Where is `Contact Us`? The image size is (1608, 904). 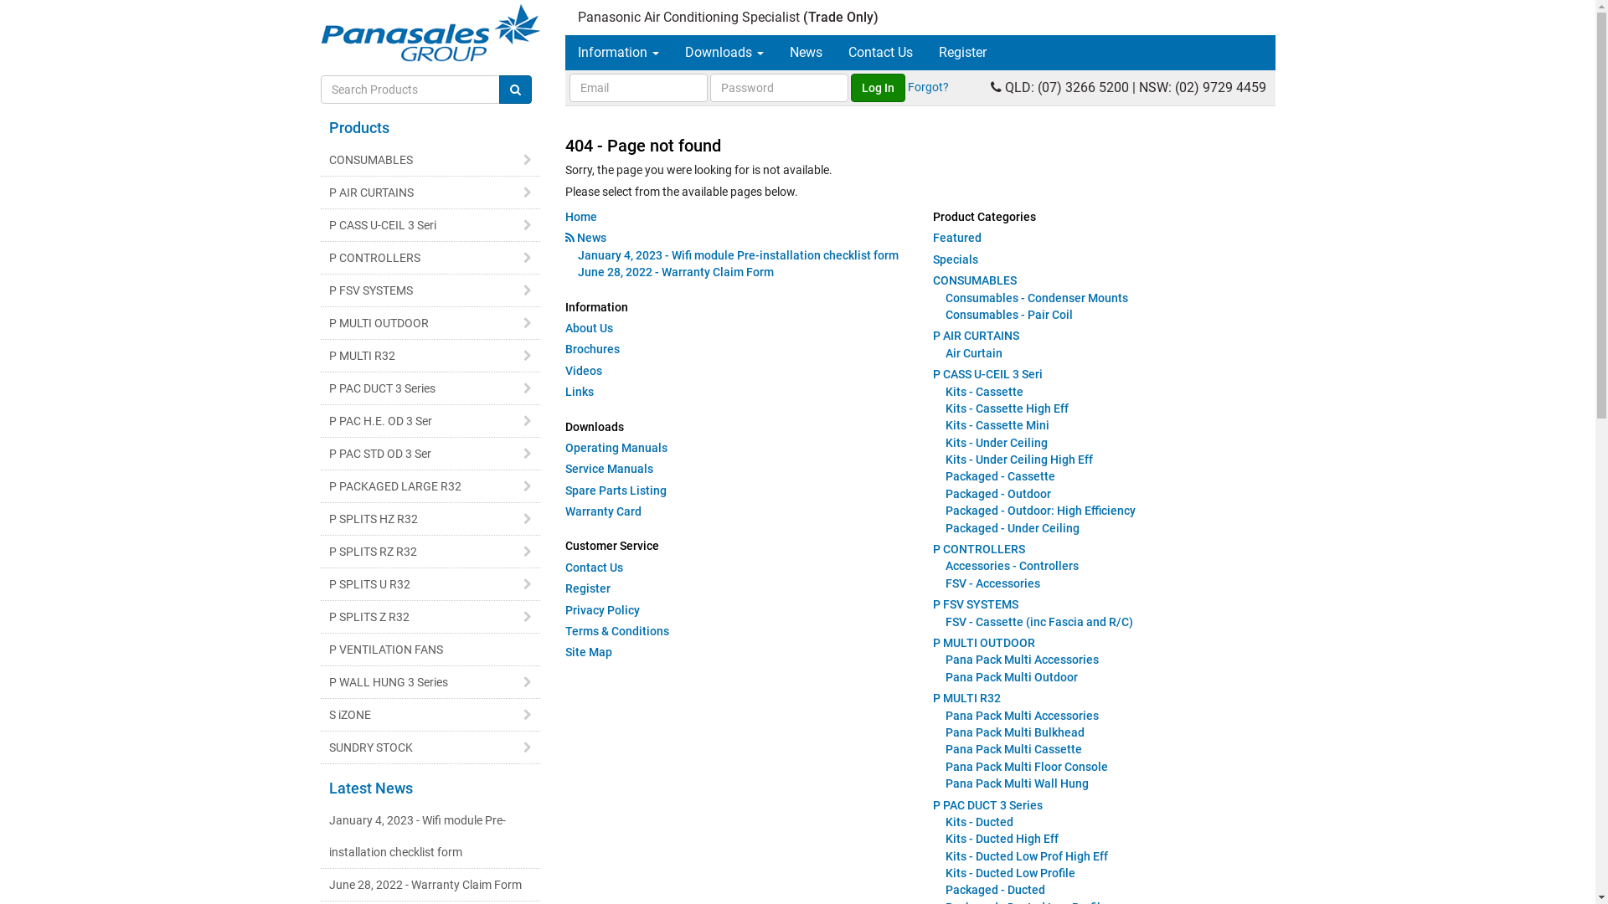
Contact Us is located at coordinates (595, 568).